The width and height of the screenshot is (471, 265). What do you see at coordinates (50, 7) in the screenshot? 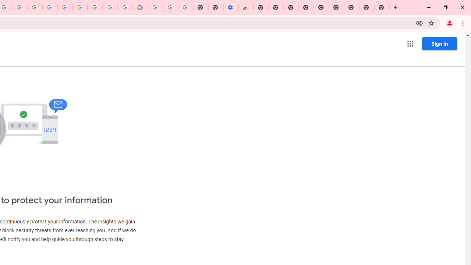
I see `Ad Settings` at bounding box center [50, 7].